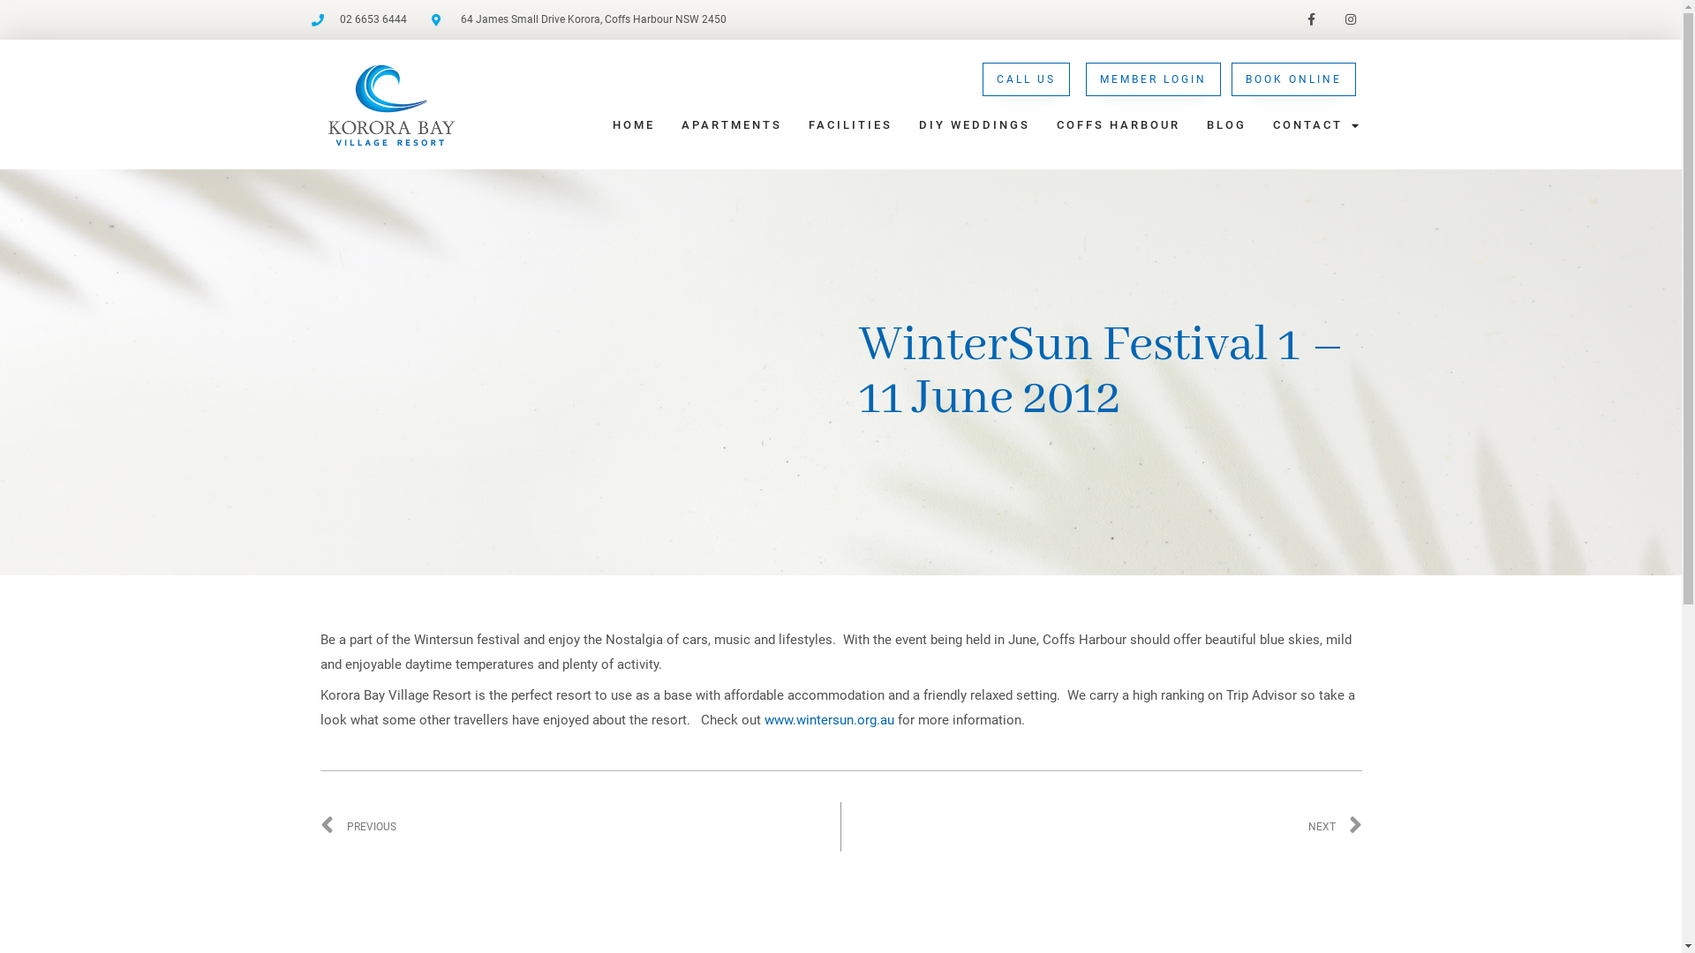  I want to click on BOOK ONLINE, so click(1294, 79).